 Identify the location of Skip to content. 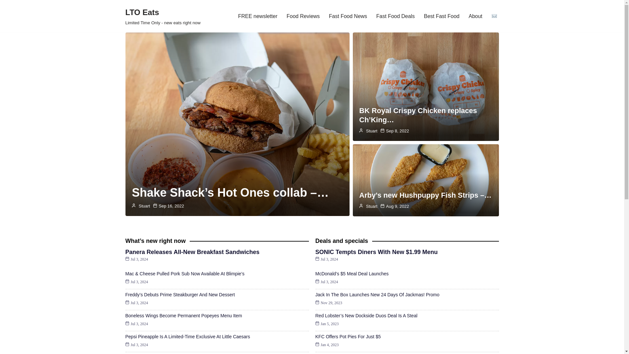
(257, 16).